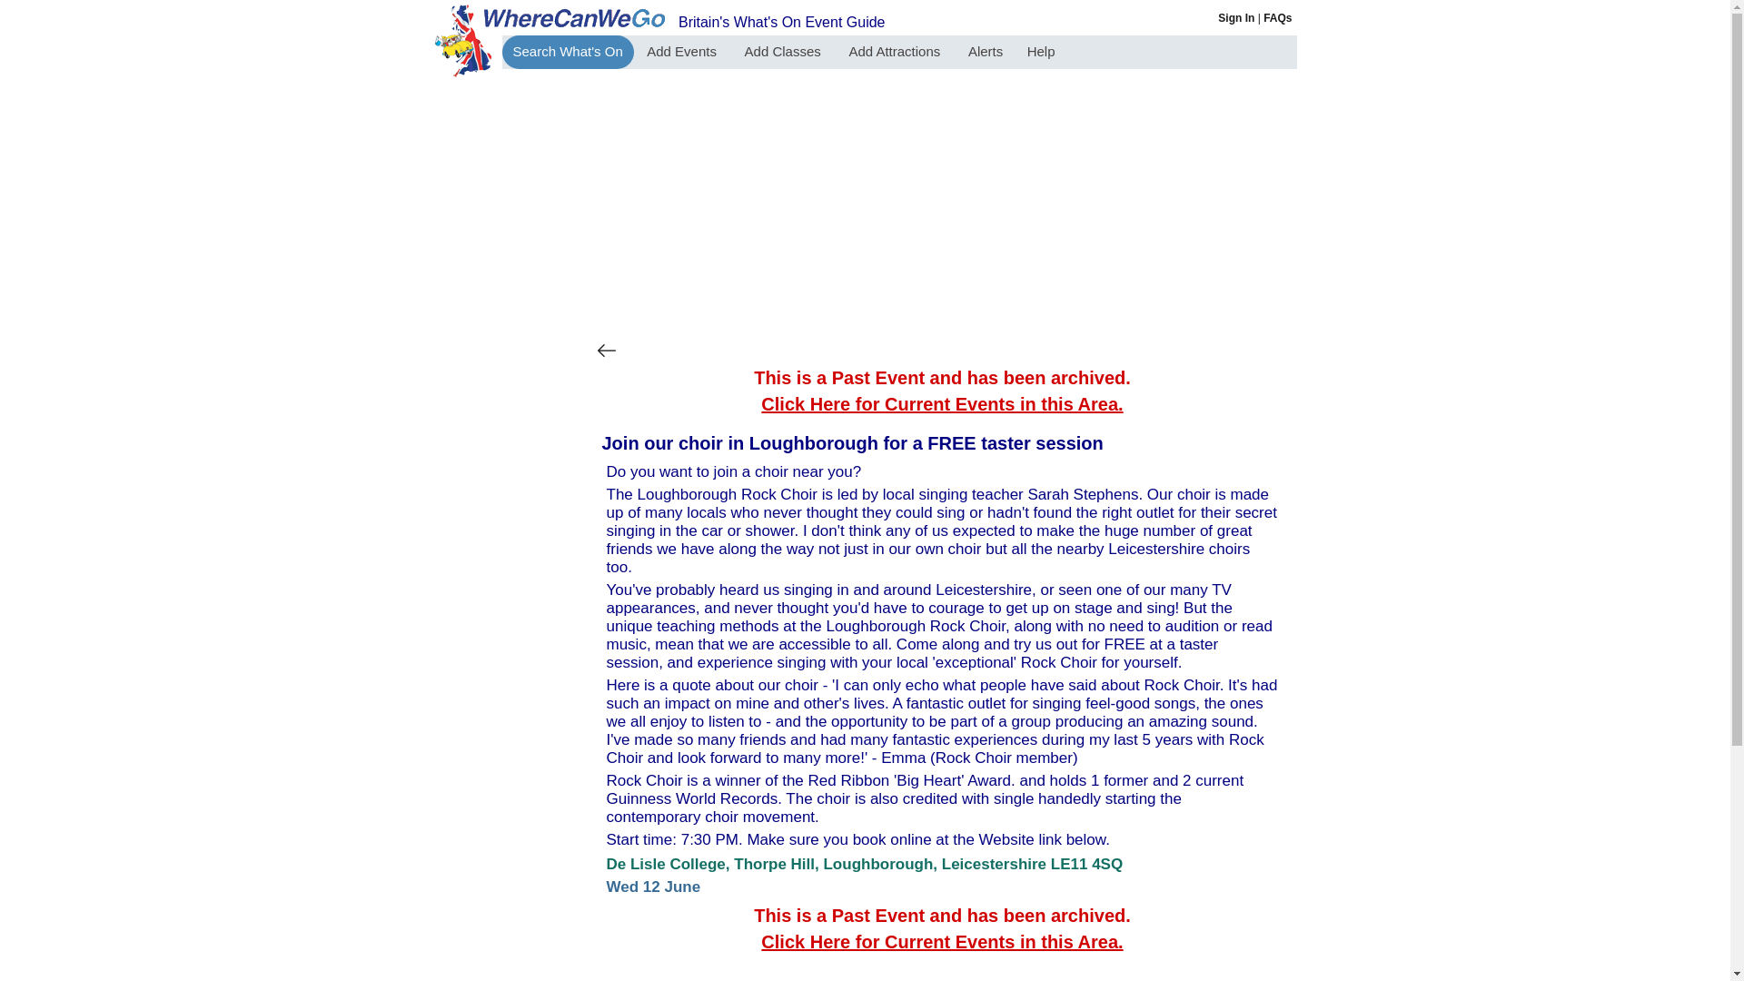 The image size is (1744, 981). Describe the element at coordinates (683, 51) in the screenshot. I see `Add your own events to our what's on database` at that location.